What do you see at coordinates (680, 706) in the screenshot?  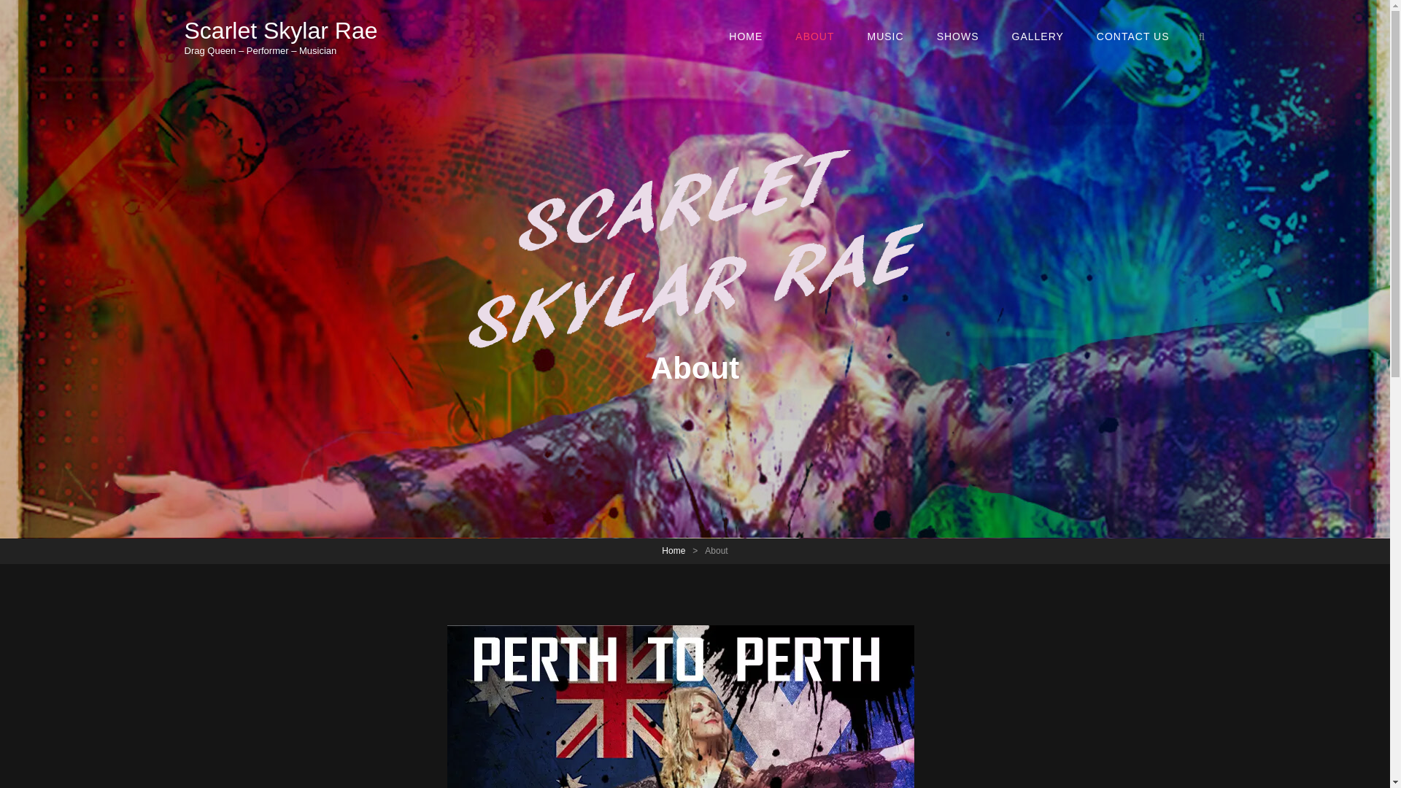 I see `scarlet scbp` at bounding box center [680, 706].